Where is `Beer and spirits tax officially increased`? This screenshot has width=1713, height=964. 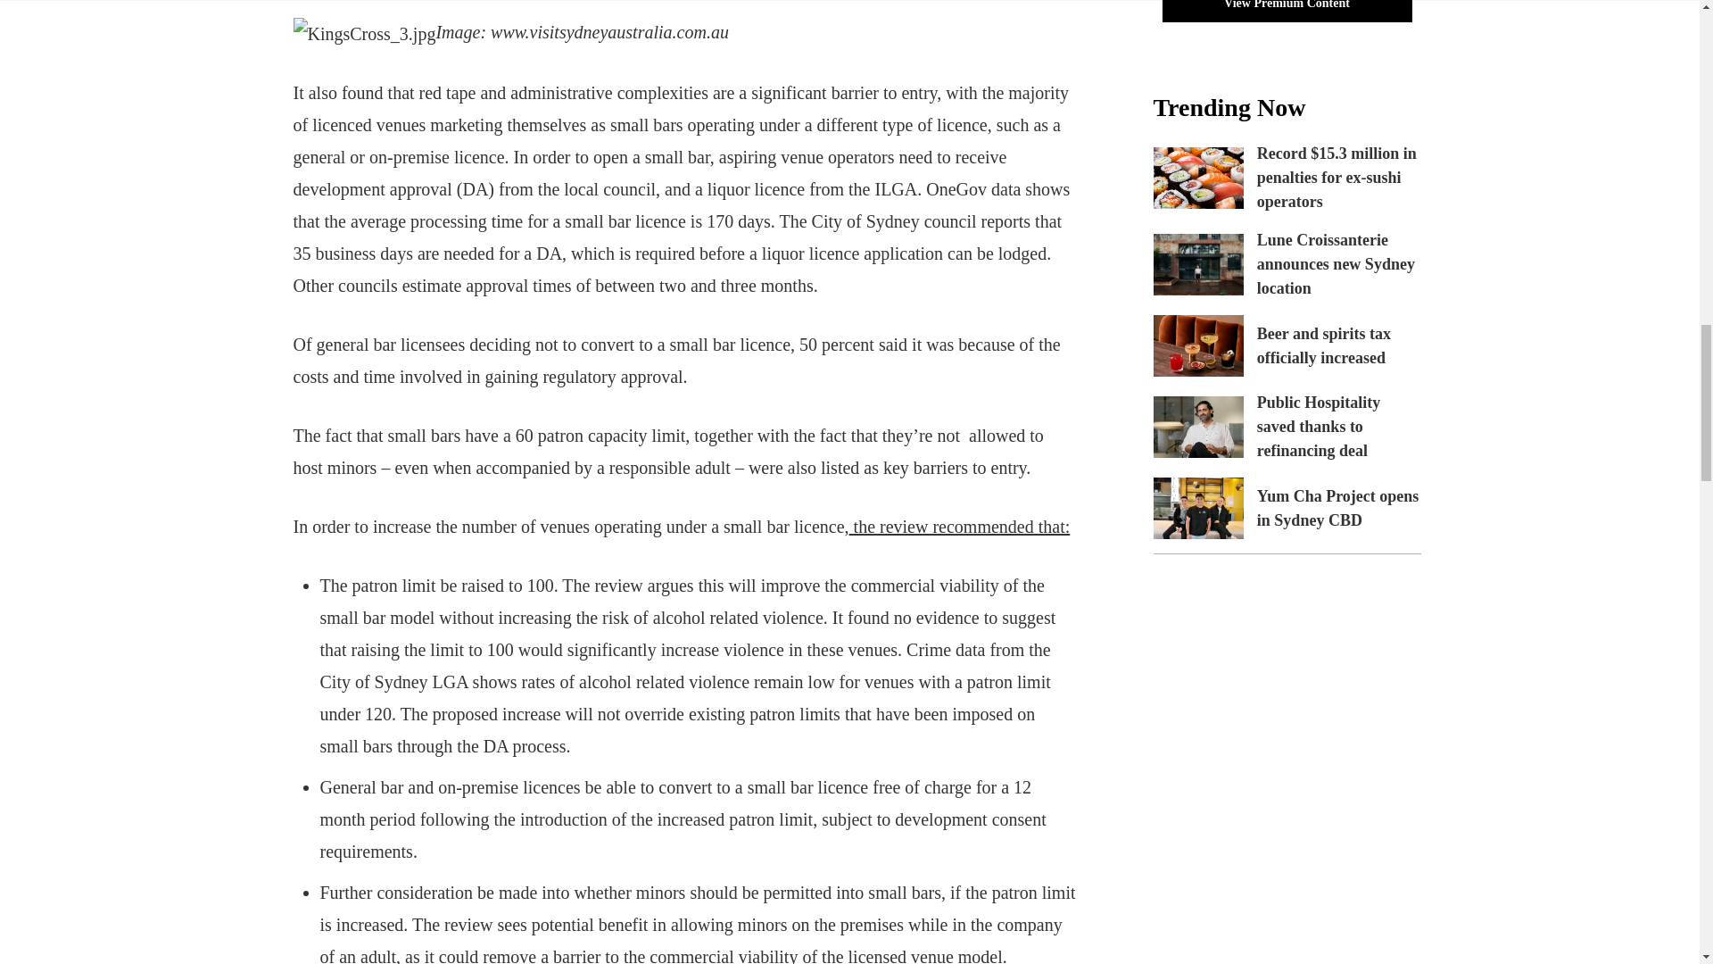
Beer and spirits tax officially increased is located at coordinates (1324, 345).